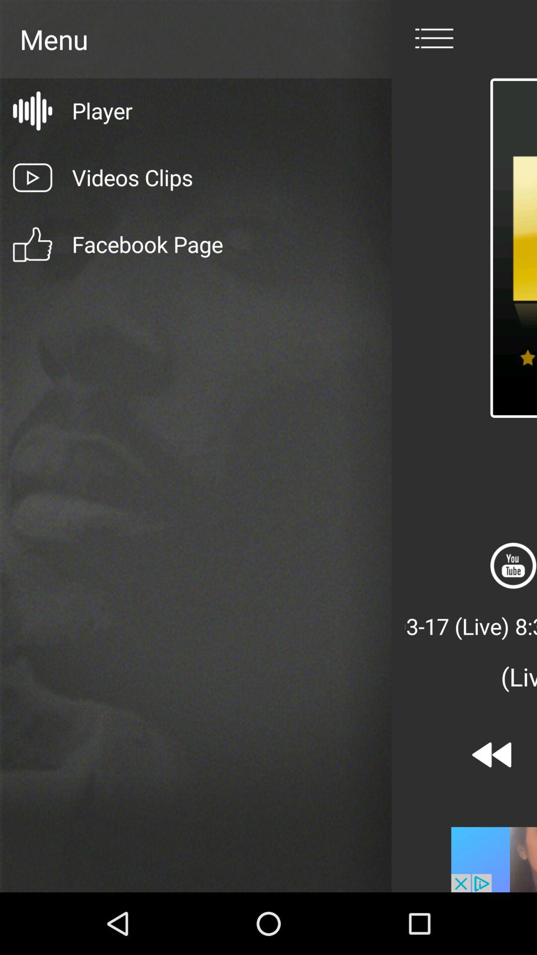  What do you see at coordinates (434, 39) in the screenshot?
I see `menu` at bounding box center [434, 39].